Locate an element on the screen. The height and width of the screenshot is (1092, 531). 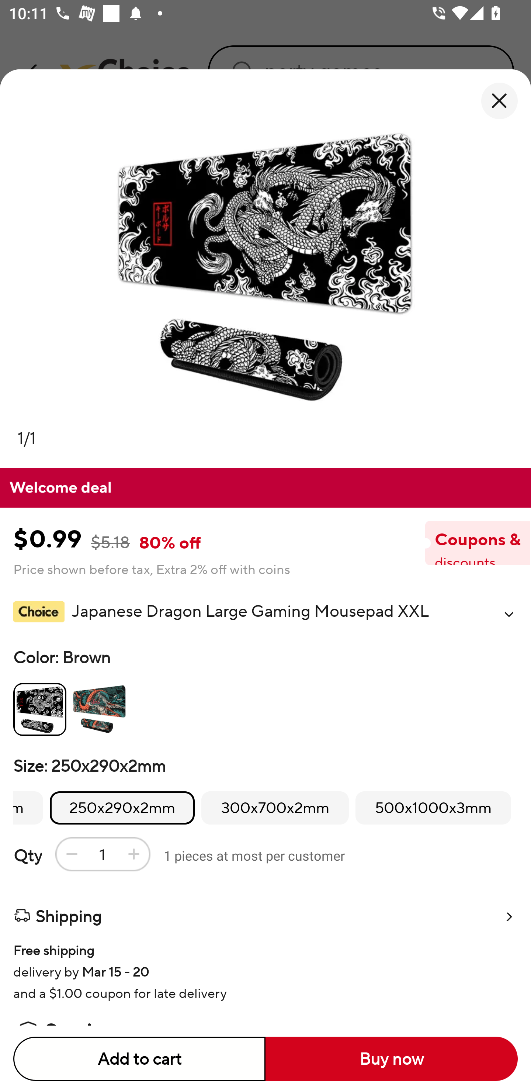
Add to cart is located at coordinates (139, 1059).